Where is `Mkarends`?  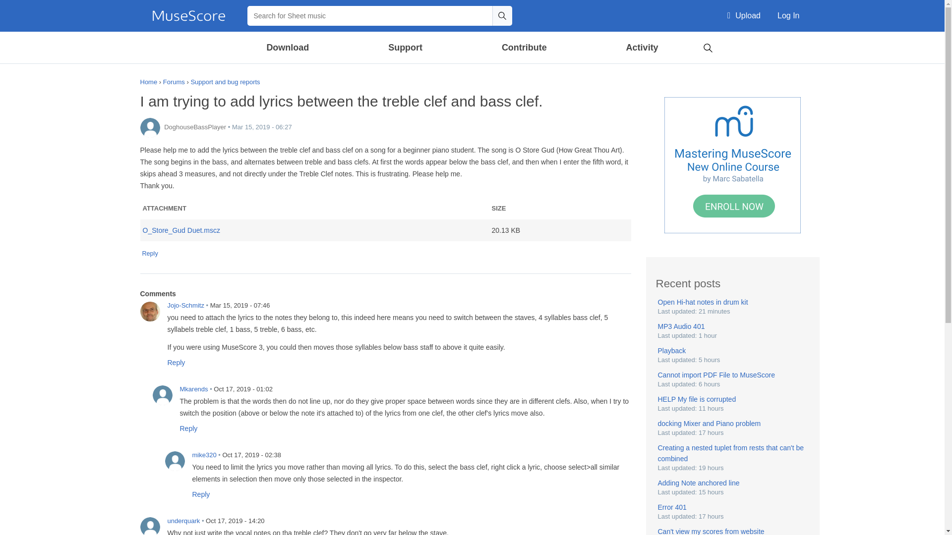 Mkarends is located at coordinates (162, 395).